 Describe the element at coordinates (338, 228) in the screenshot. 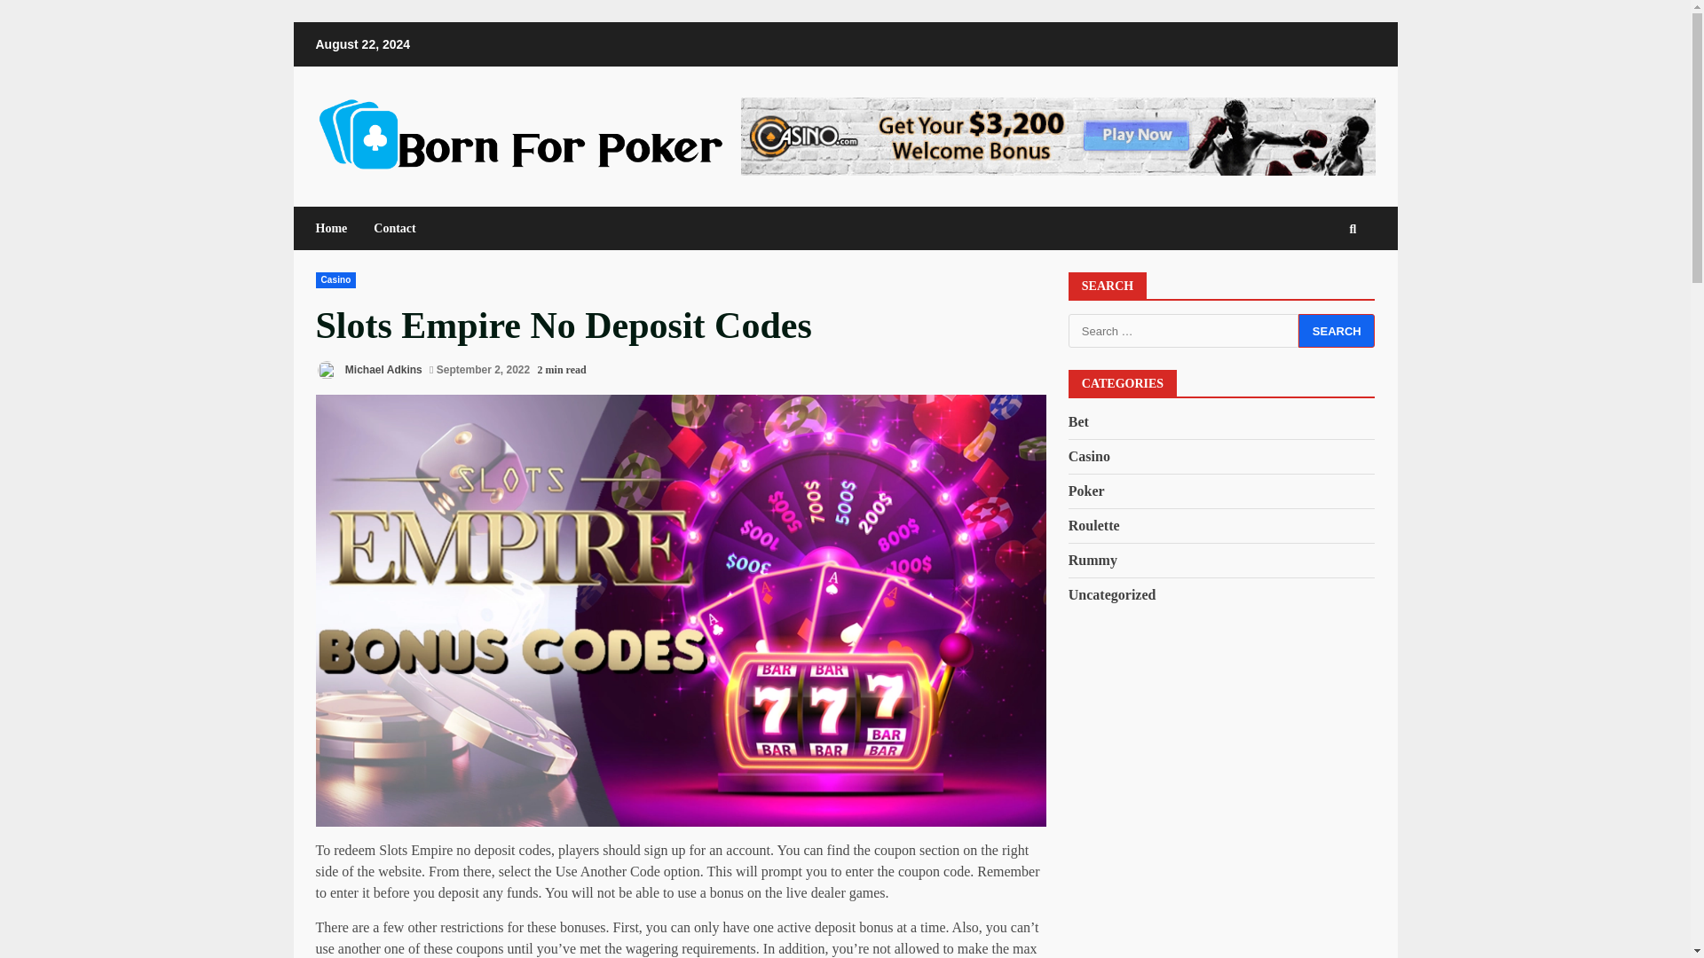

I see `Home` at that location.